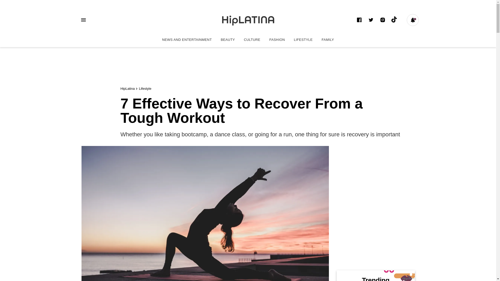 This screenshot has height=281, width=500. Describe the element at coordinates (228, 40) in the screenshot. I see `BEAUTY` at that location.